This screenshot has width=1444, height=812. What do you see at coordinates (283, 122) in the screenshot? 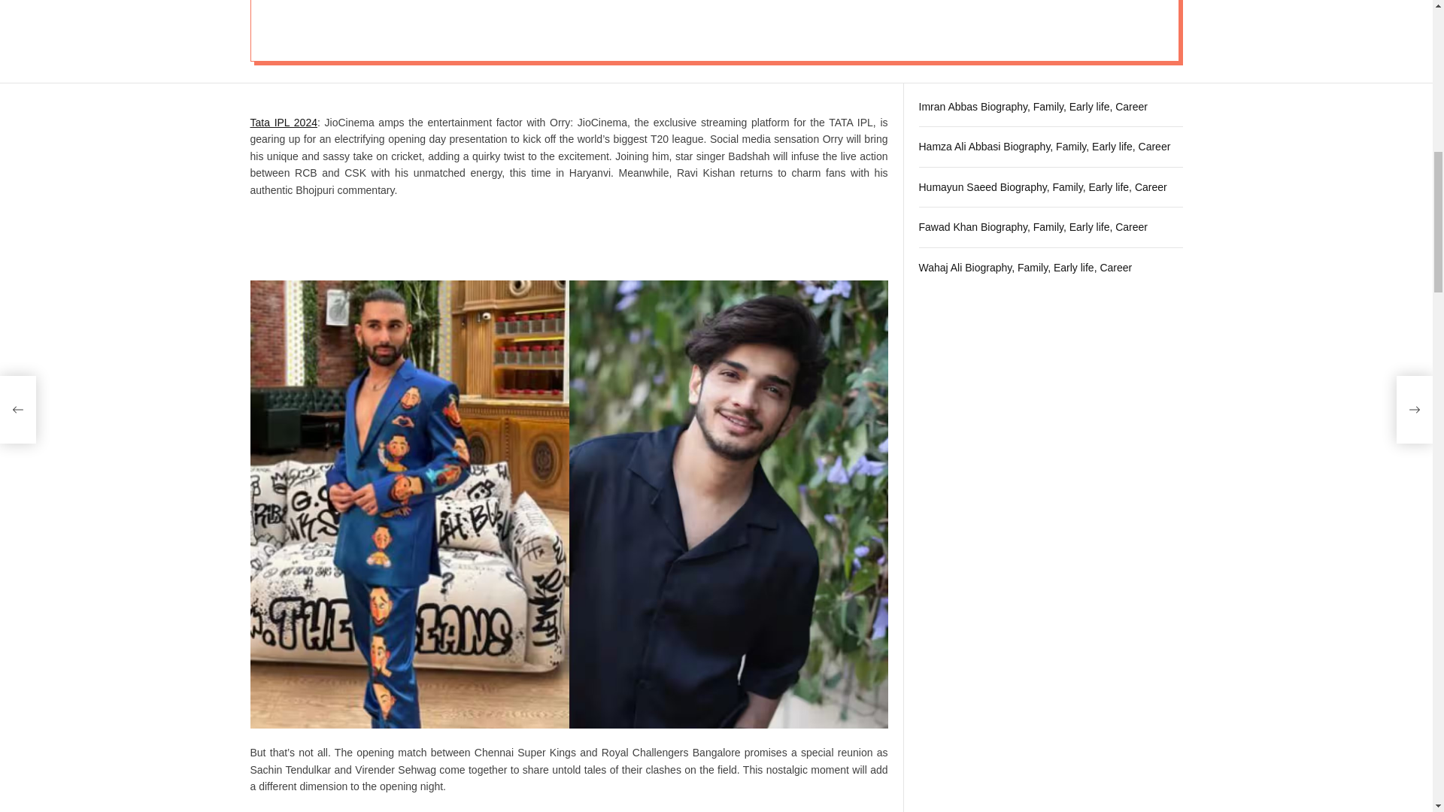
I see `Tata IPL 2024` at bounding box center [283, 122].